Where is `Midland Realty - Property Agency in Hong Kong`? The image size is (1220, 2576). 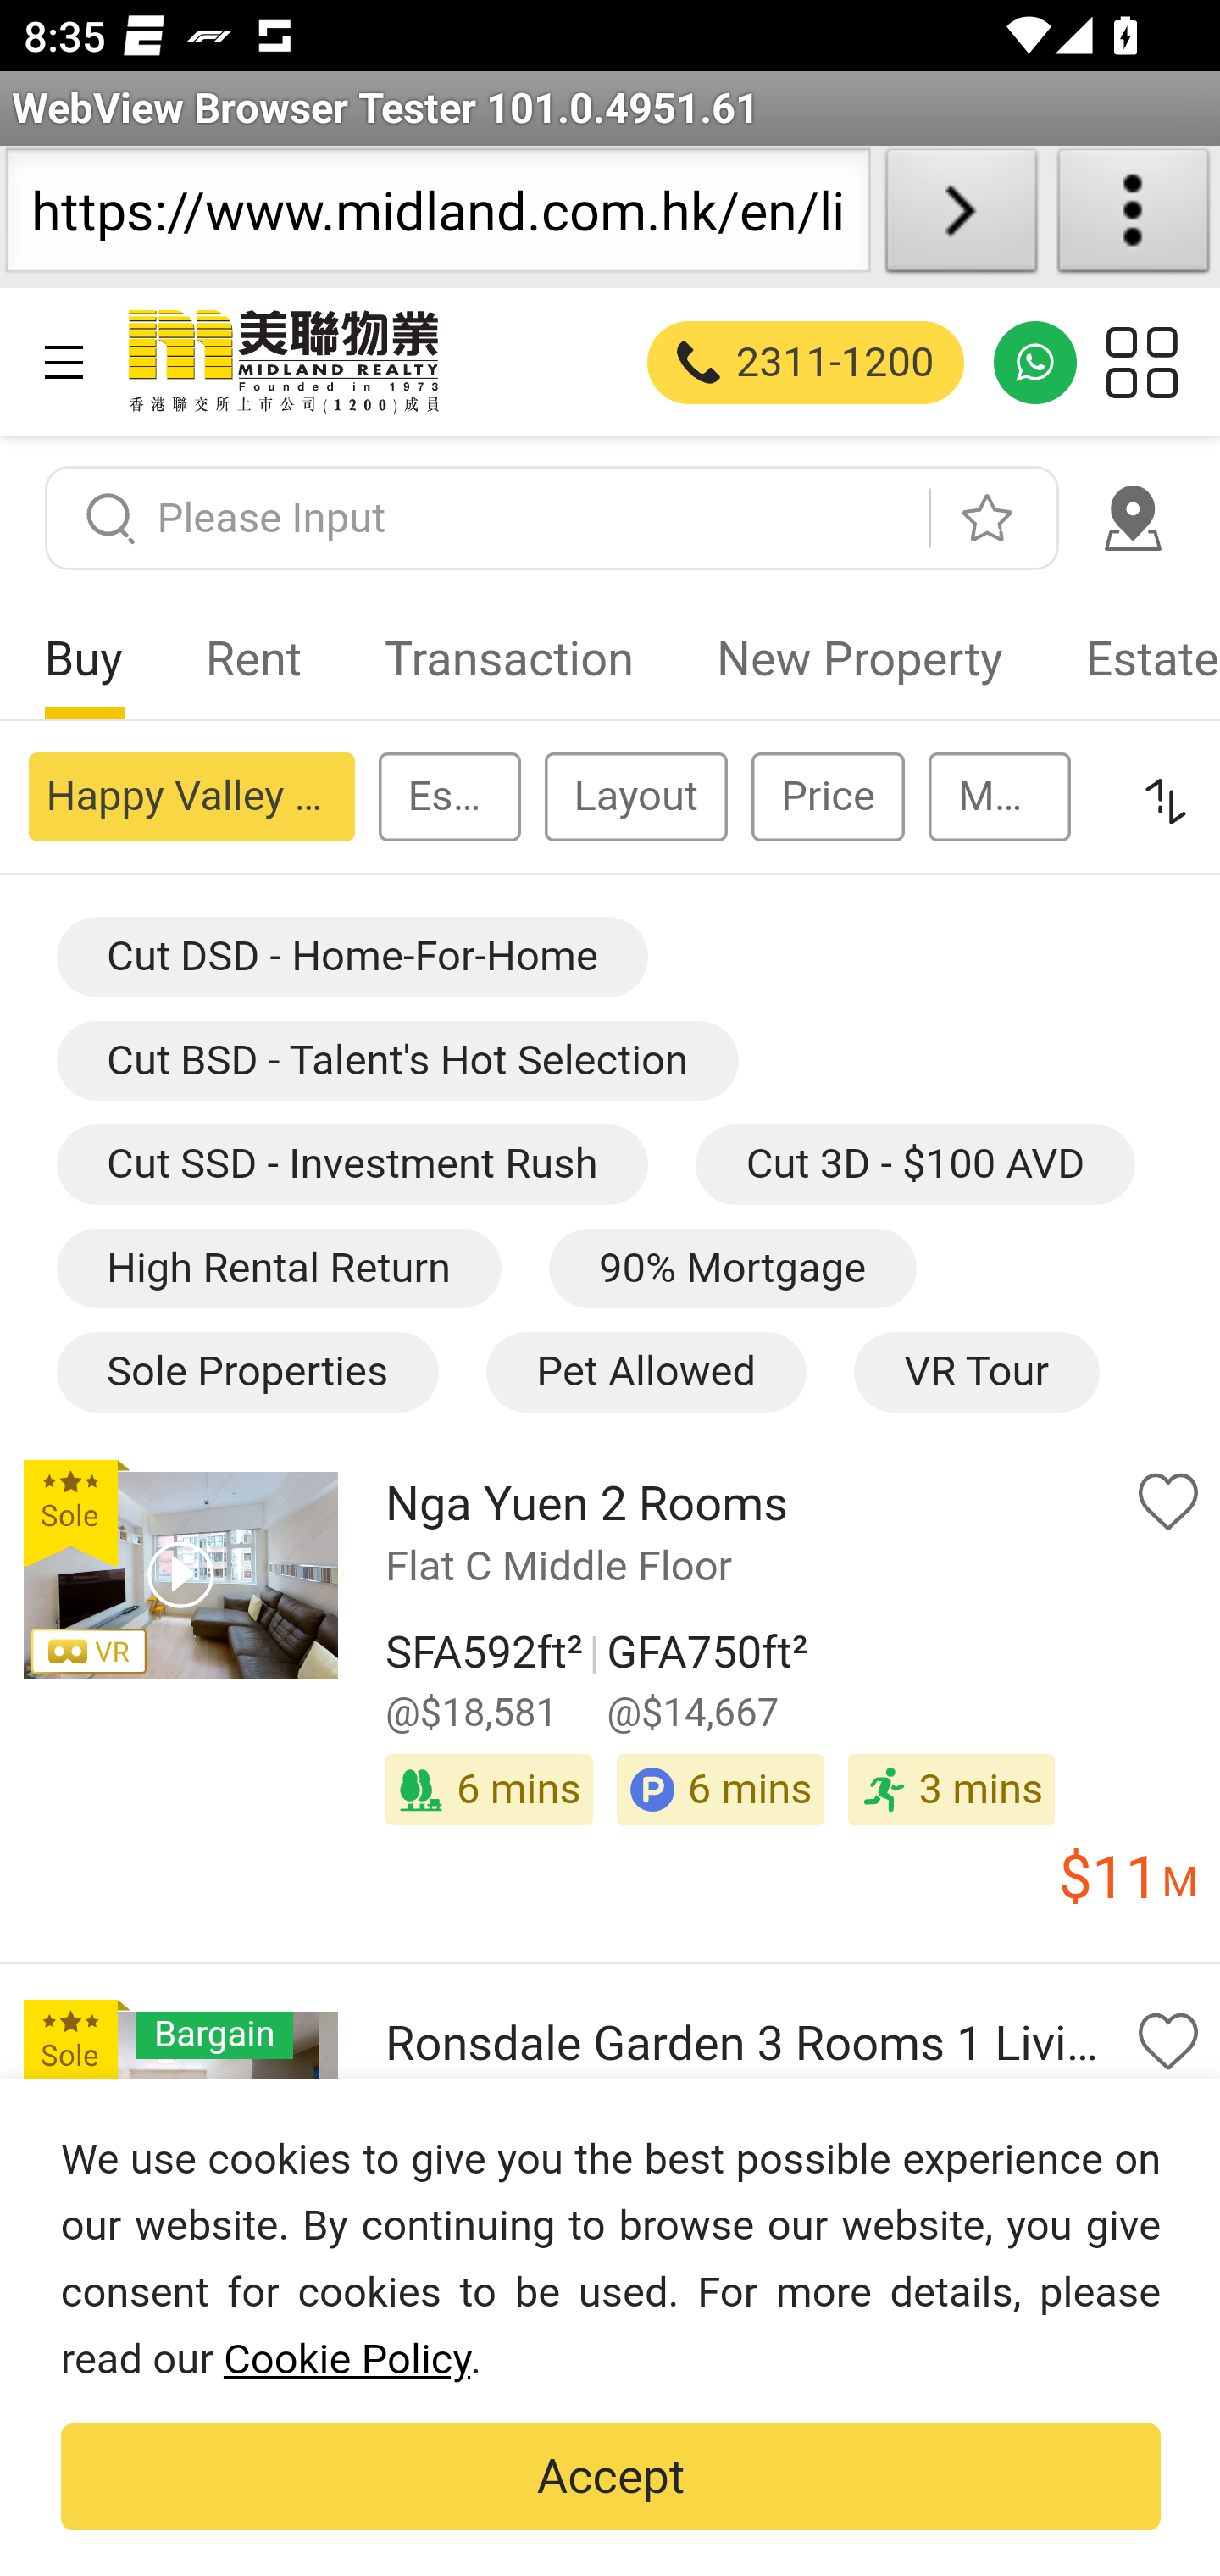
Midland Realty - Property Agency in Hong Kong is located at coordinates (281, 361).